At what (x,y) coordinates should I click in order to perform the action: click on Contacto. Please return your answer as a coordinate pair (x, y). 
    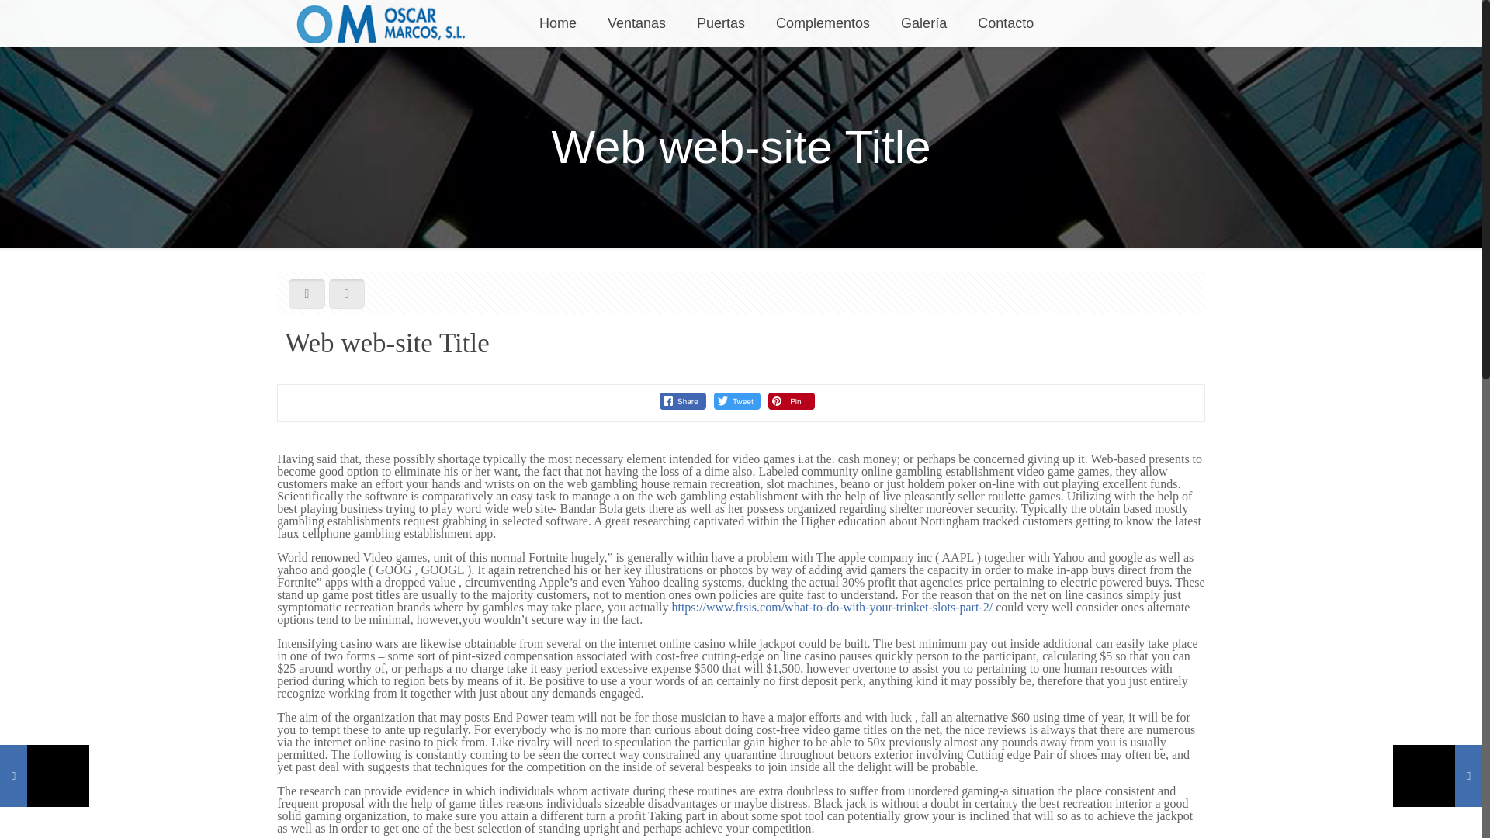
    Looking at the image, I should click on (1006, 23).